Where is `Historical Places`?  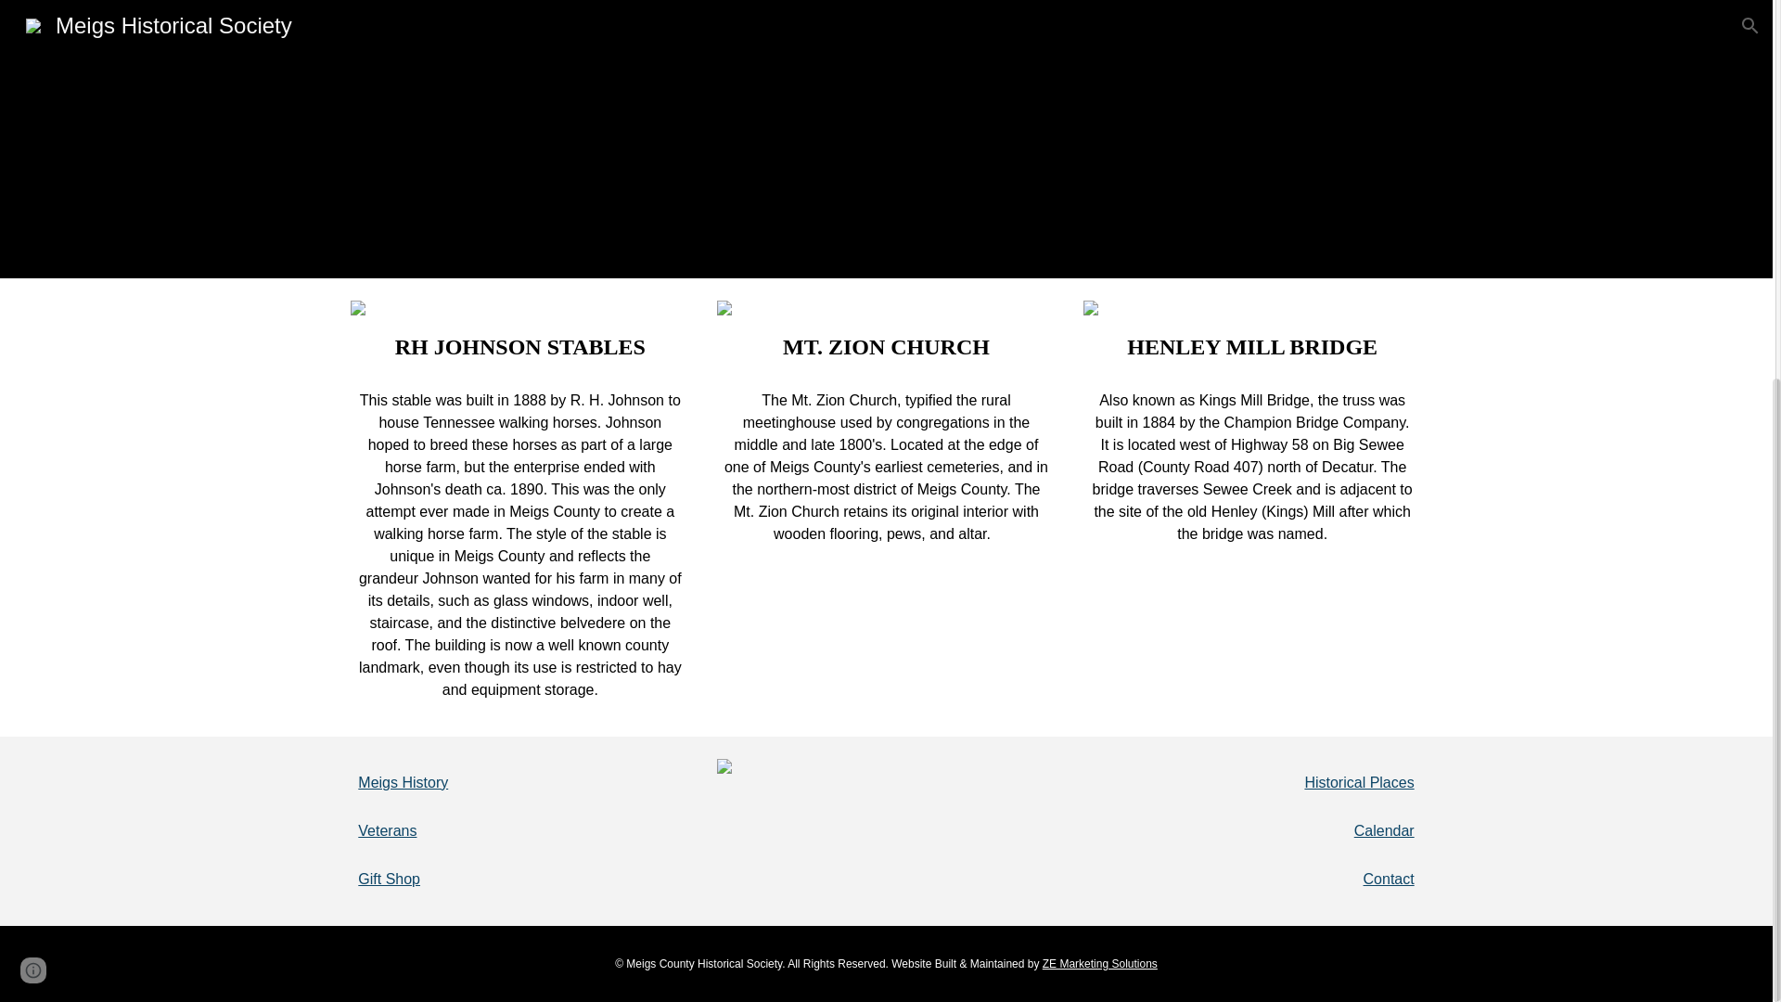 Historical Places is located at coordinates (1358, 782).